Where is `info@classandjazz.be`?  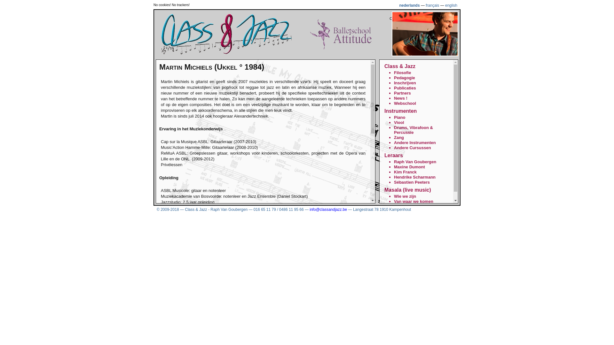 info@classandjazz.be is located at coordinates (328, 210).